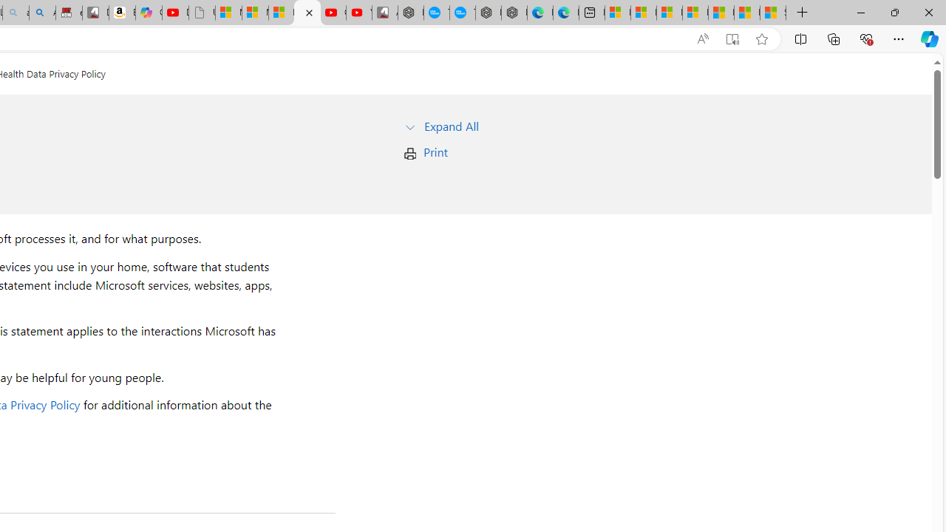 This screenshot has height=532, width=946. What do you see at coordinates (451, 126) in the screenshot?
I see `Expand All` at bounding box center [451, 126].